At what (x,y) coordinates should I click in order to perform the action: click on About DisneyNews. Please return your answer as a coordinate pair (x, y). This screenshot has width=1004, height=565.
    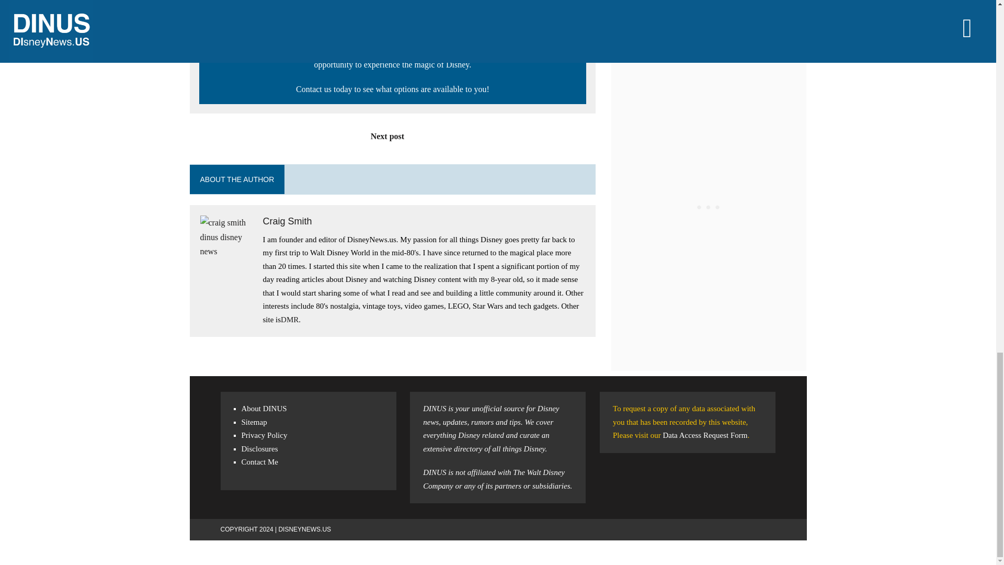
    Looking at the image, I should click on (265, 409).